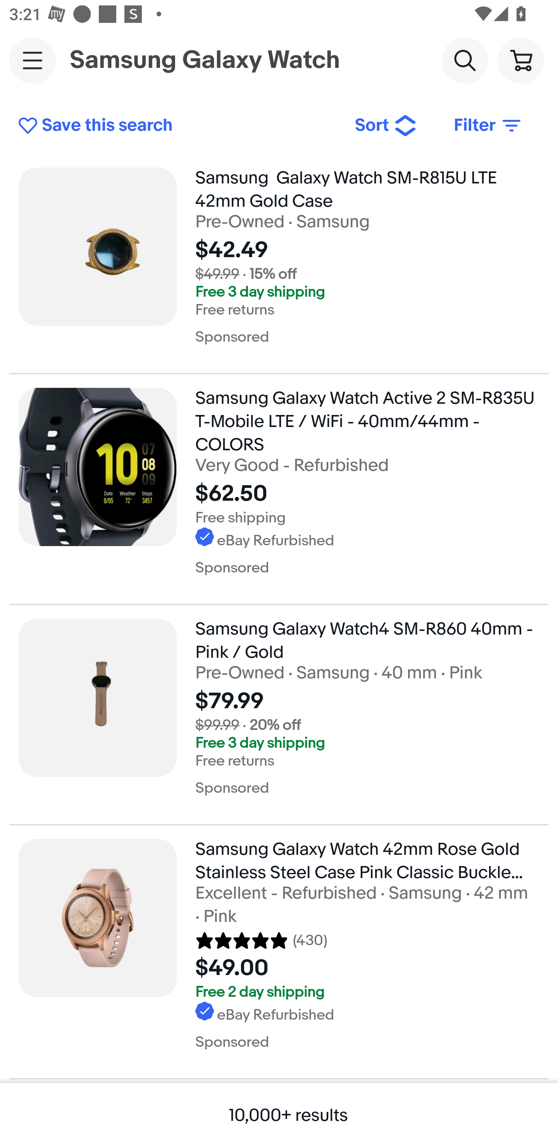  What do you see at coordinates (177, 126) in the screenshot?
I see `Save this search` at bounding box center [177, 126].